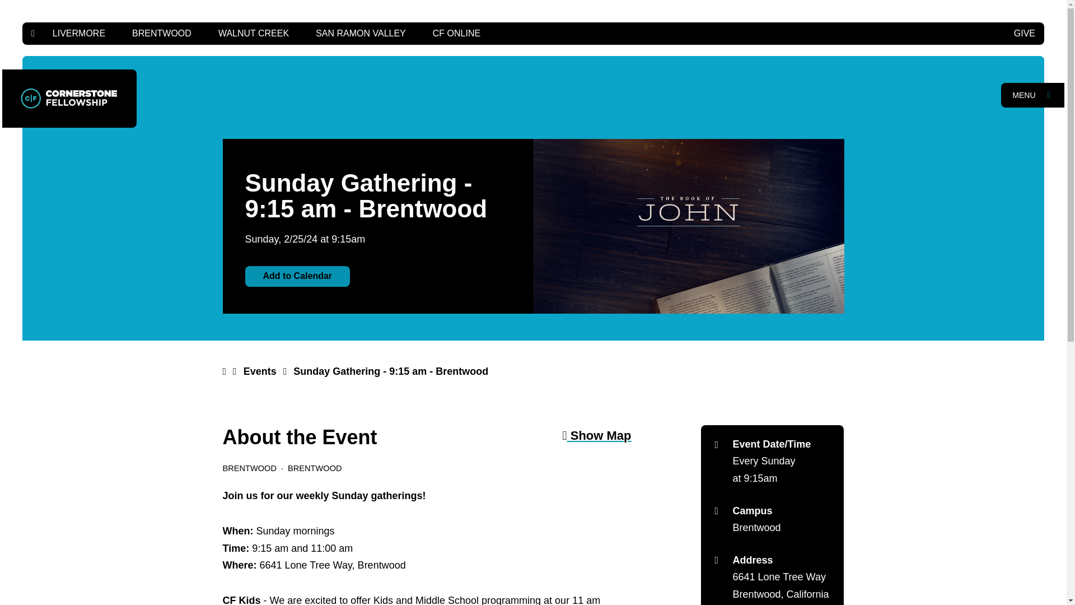  What do you see at coordinates (456, 33) in the screenshot?
I see `CF ONLINE` at bounding box center [456, 33].